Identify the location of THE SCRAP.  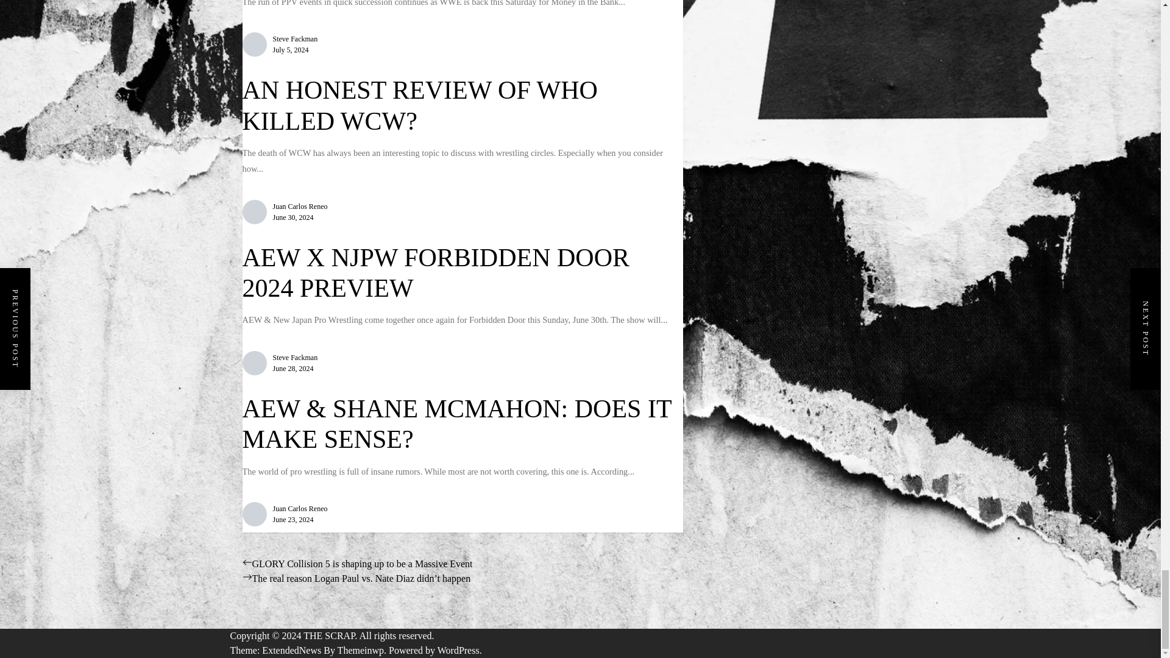
(331, 635).